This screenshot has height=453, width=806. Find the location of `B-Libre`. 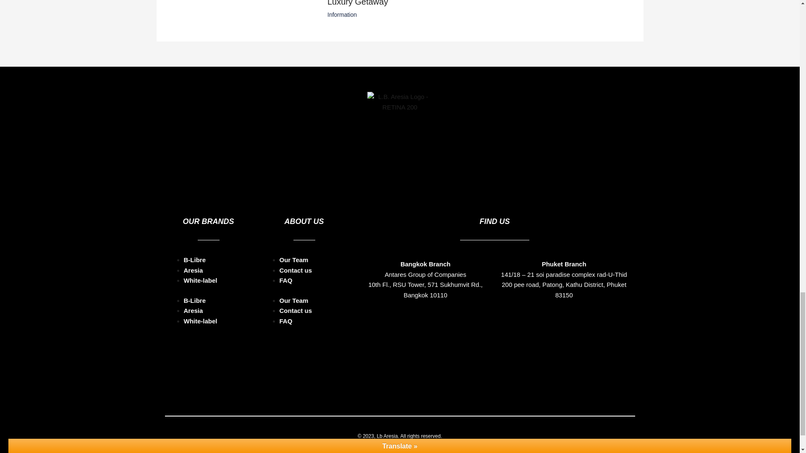

B-Libre is located at coordinates (195, 266).